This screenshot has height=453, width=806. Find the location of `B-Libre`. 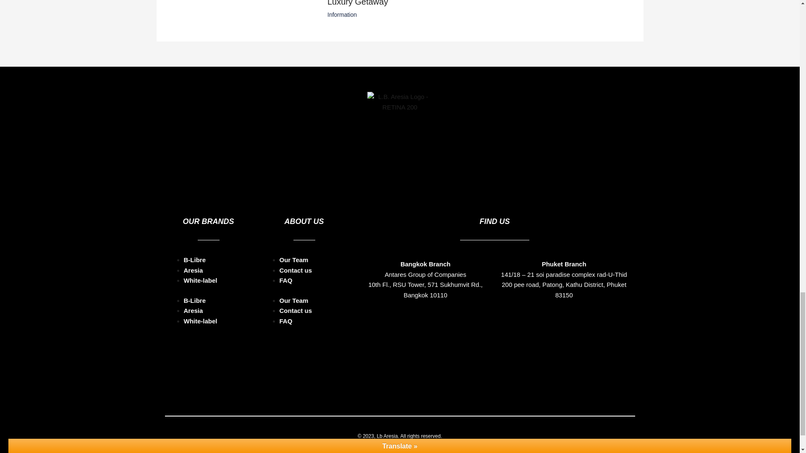

B-Libre is located at coordinates (195, 266).